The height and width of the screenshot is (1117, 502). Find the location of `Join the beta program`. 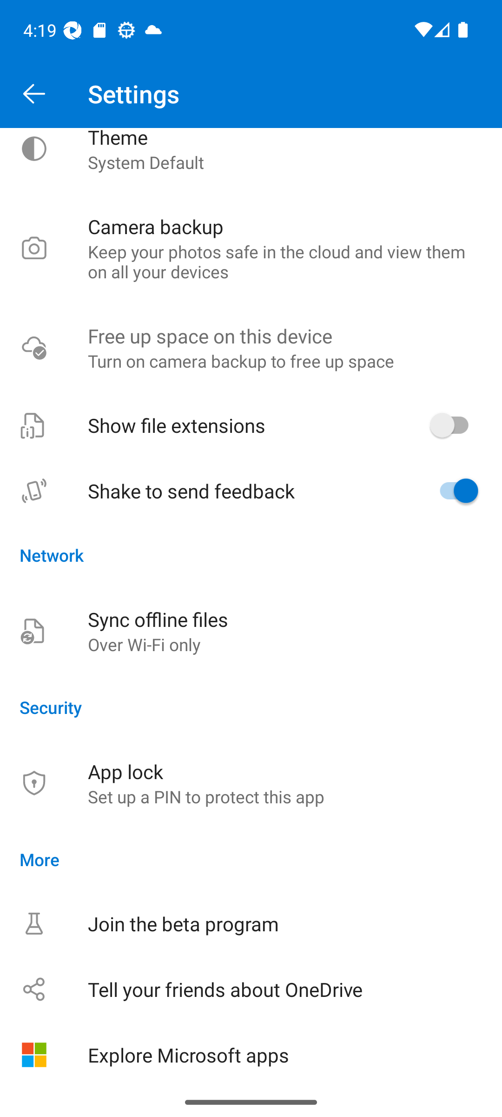

Join the beta program is located at coordinates (251, 923).